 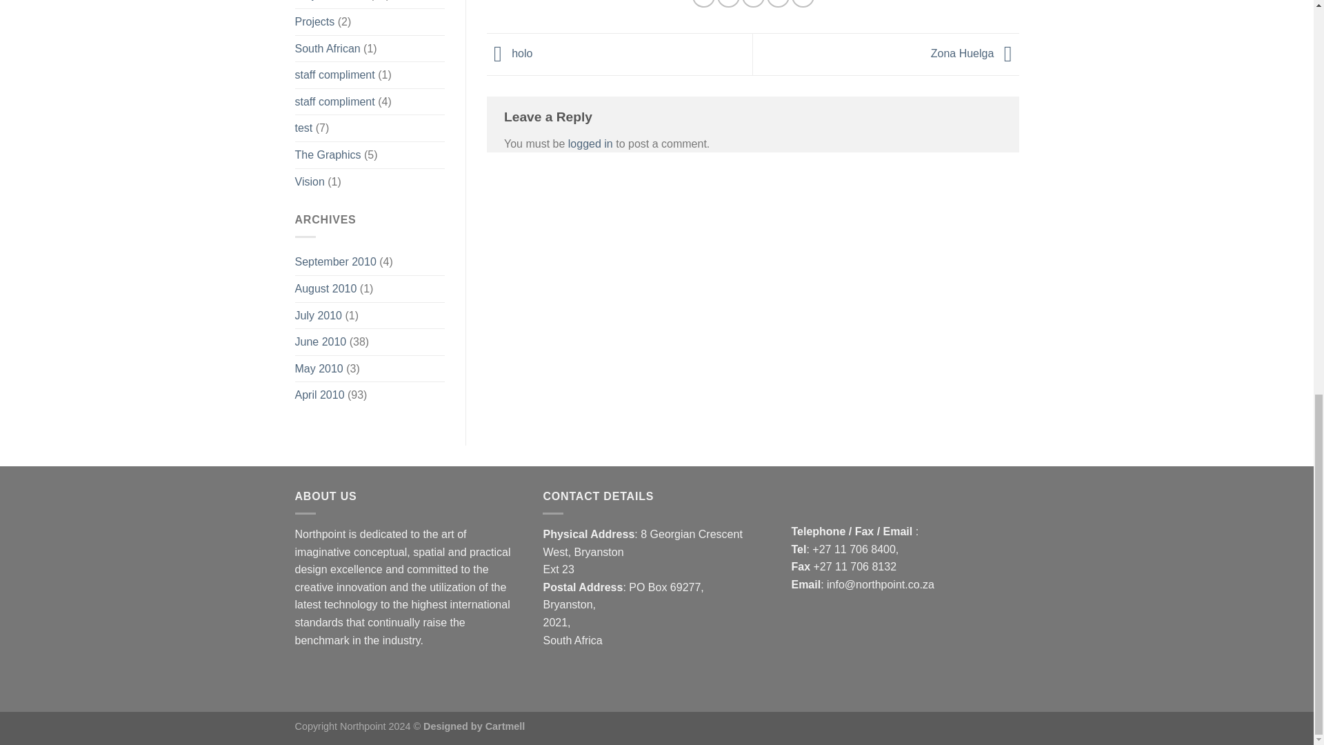 I want to click on logged in, so click(x=590, y=143).